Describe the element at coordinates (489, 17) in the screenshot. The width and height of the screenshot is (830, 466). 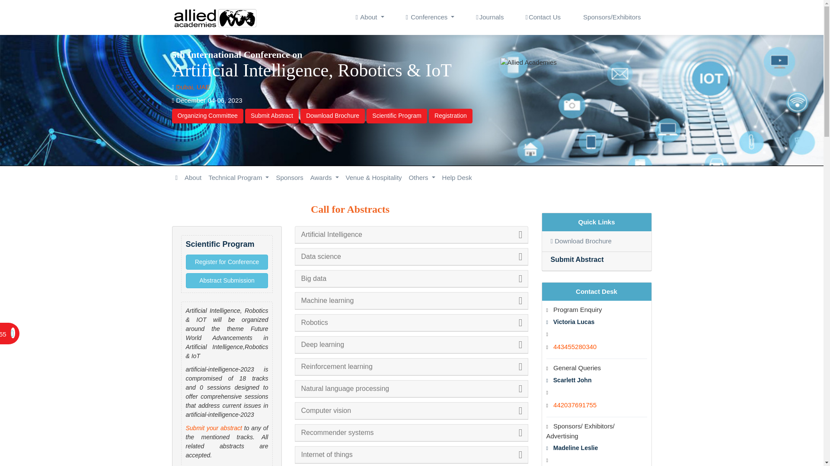
I see `Click here` at that location.